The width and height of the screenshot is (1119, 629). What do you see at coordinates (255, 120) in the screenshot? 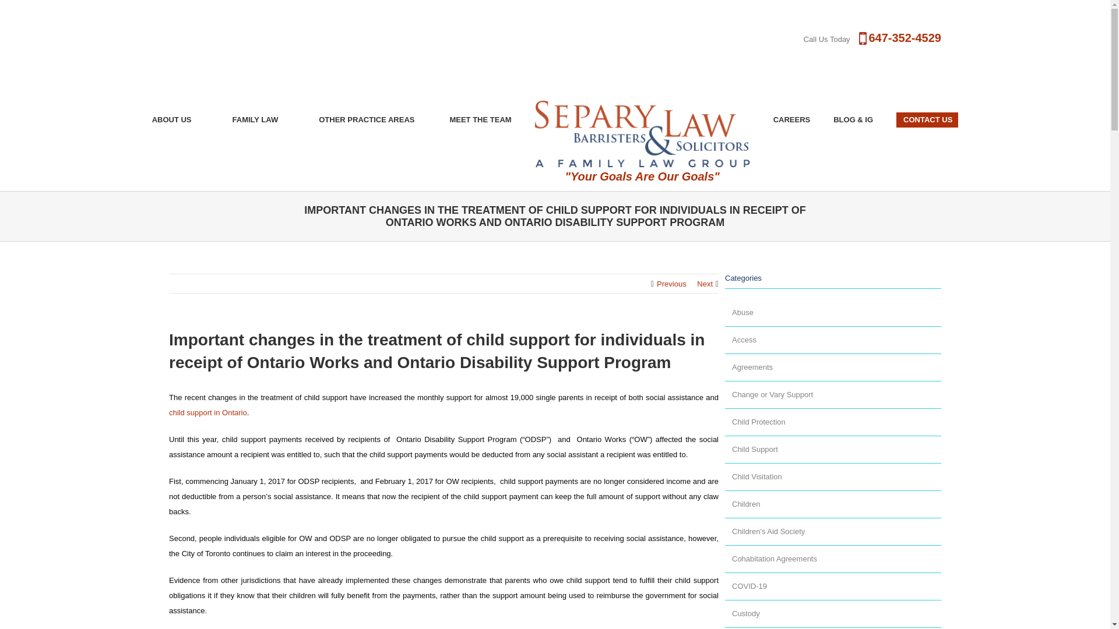
I see `FAMILY LAW` at bounding box center [255, 120].